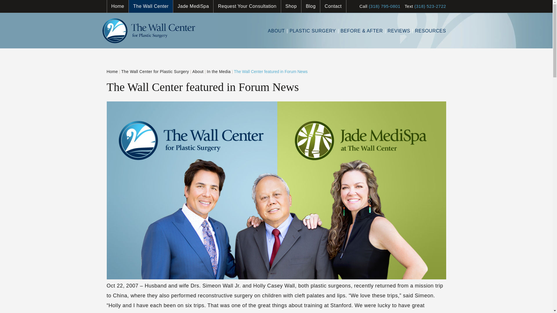  What do you see at coordinates (291, 6) in the screenshot?
I see `Shop` at bounding box center [291, 6].